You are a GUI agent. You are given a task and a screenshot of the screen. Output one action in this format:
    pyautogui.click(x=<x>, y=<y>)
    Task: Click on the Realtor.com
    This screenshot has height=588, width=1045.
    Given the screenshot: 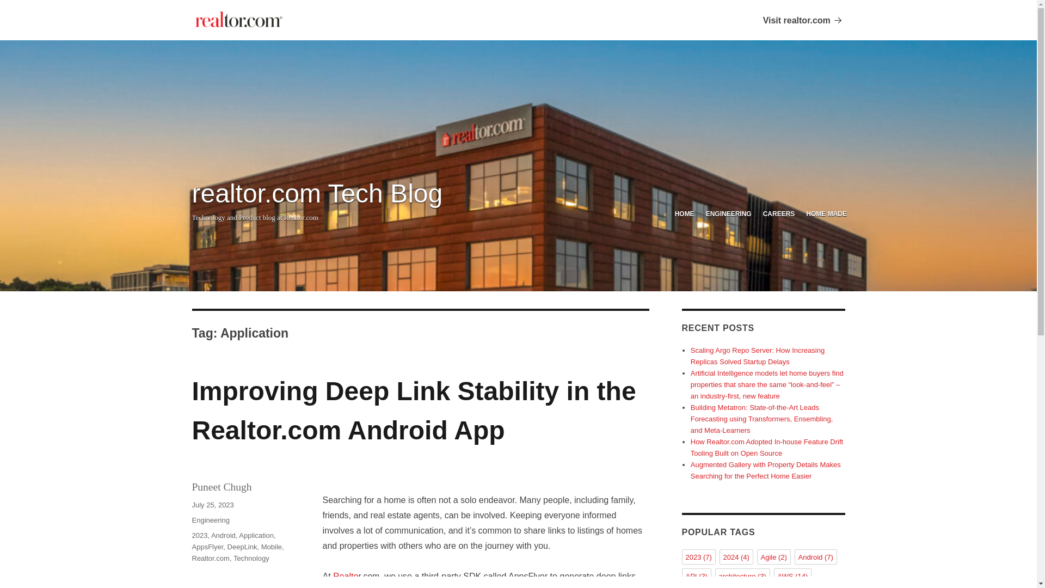 What is the action you would take?
    pyautogui.click(x=210, y=558)
    